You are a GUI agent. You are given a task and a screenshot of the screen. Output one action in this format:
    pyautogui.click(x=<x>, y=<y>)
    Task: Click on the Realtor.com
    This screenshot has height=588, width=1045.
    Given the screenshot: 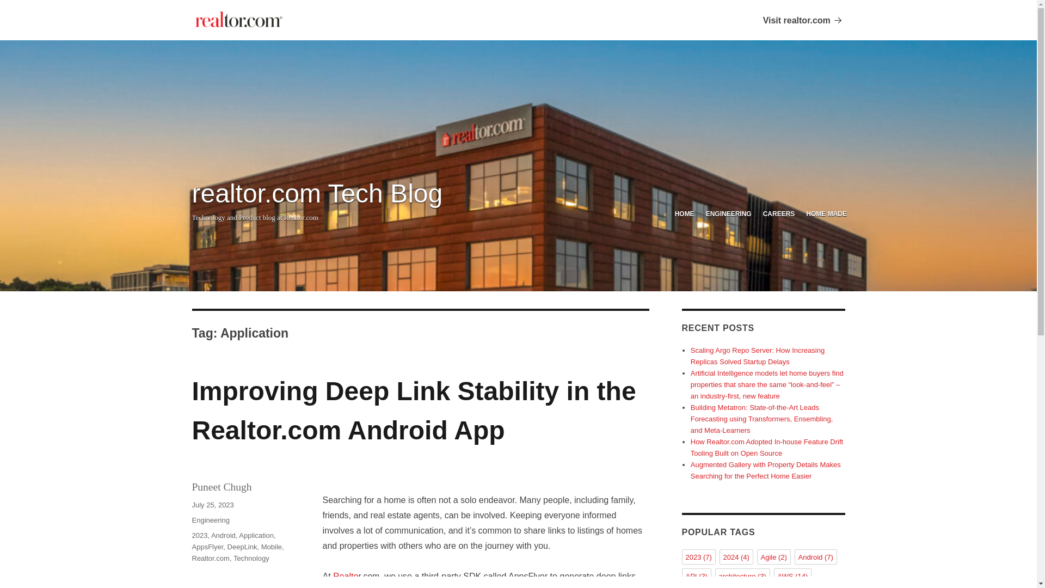 What is the action you would take?
    pyautogui.click(x=210, y=558)
    